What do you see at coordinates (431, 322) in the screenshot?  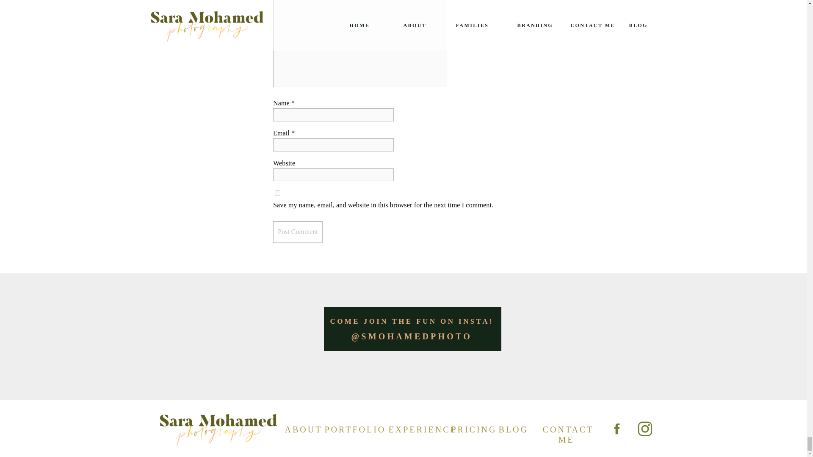 I see `COME JOIN THE FUN ON INSTA!` at bounding box center [431, 322].